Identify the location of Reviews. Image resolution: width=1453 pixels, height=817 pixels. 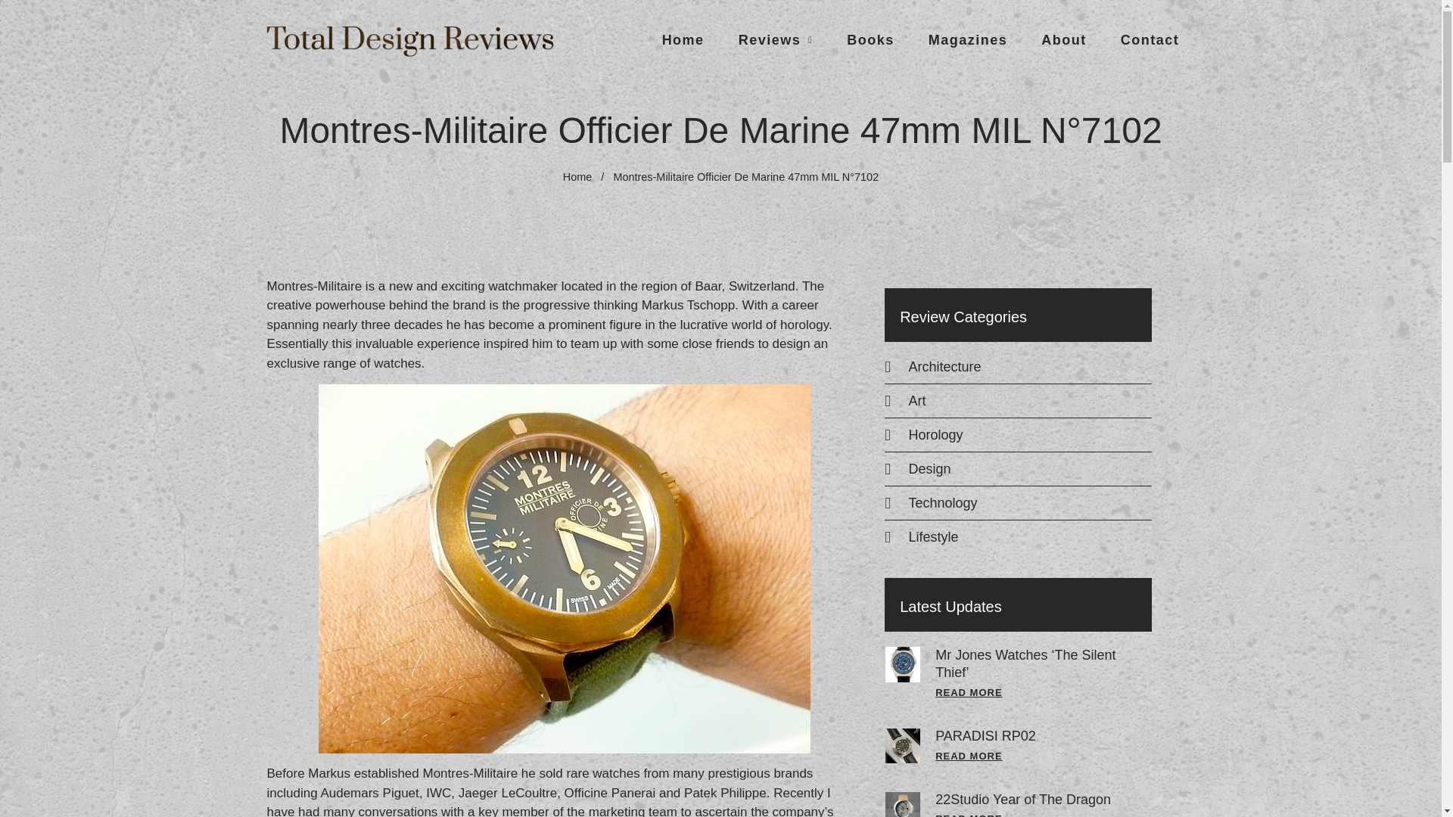
(776, 39).